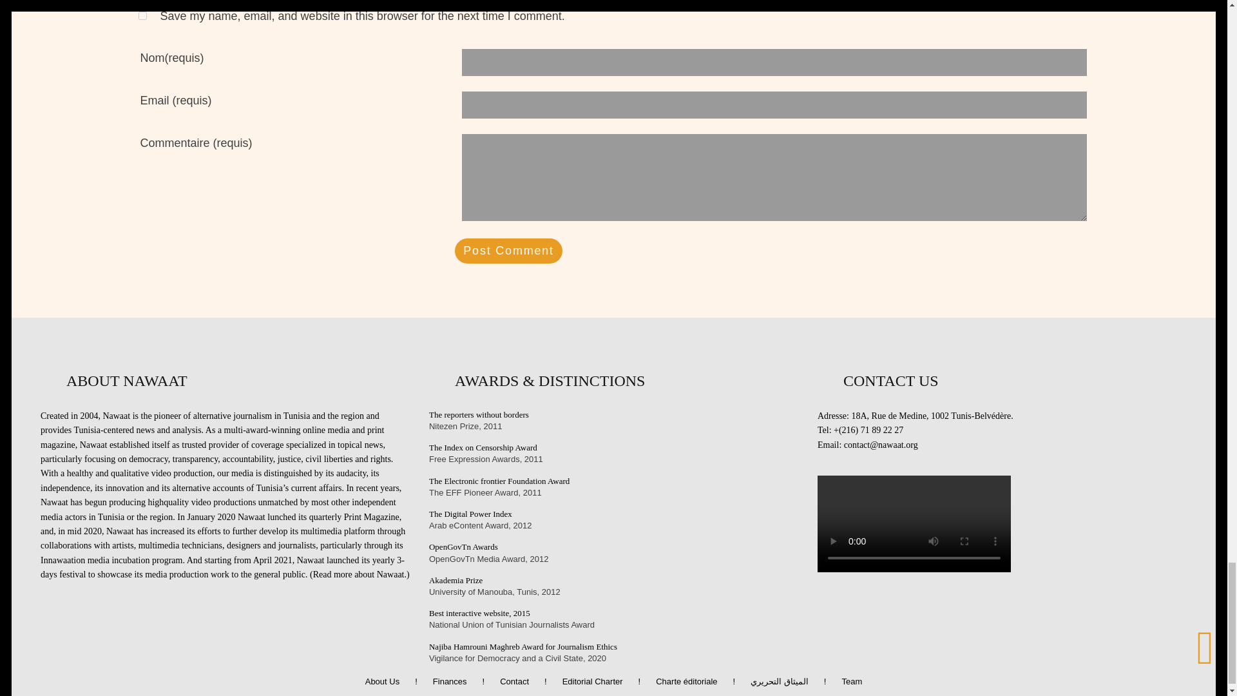  What do you see at coordinates (613, 514) in the screenshot?
I see `Arab eContent Award, 2012` at bounding box center [613, 514].